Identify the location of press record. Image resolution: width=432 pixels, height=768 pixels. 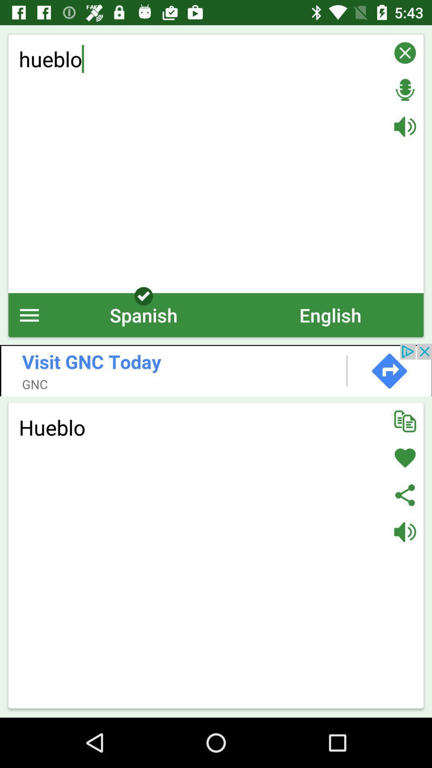
(405, 90).